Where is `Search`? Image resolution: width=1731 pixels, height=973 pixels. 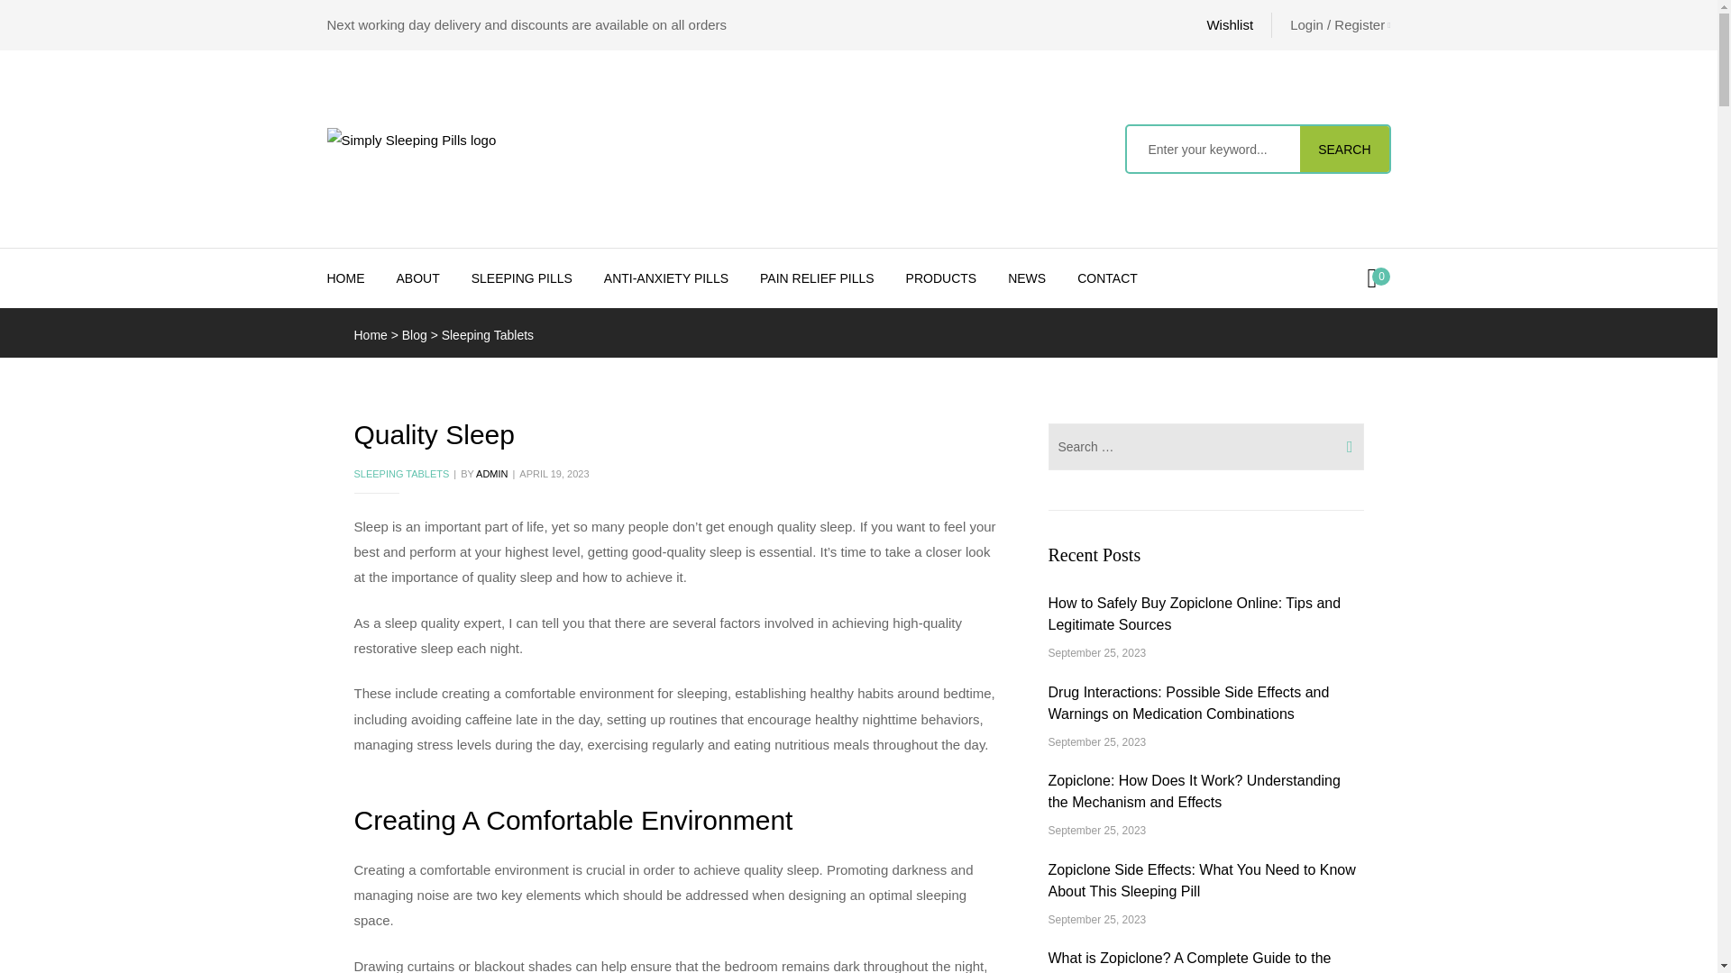 Search is located at coordinates (1214, 150).